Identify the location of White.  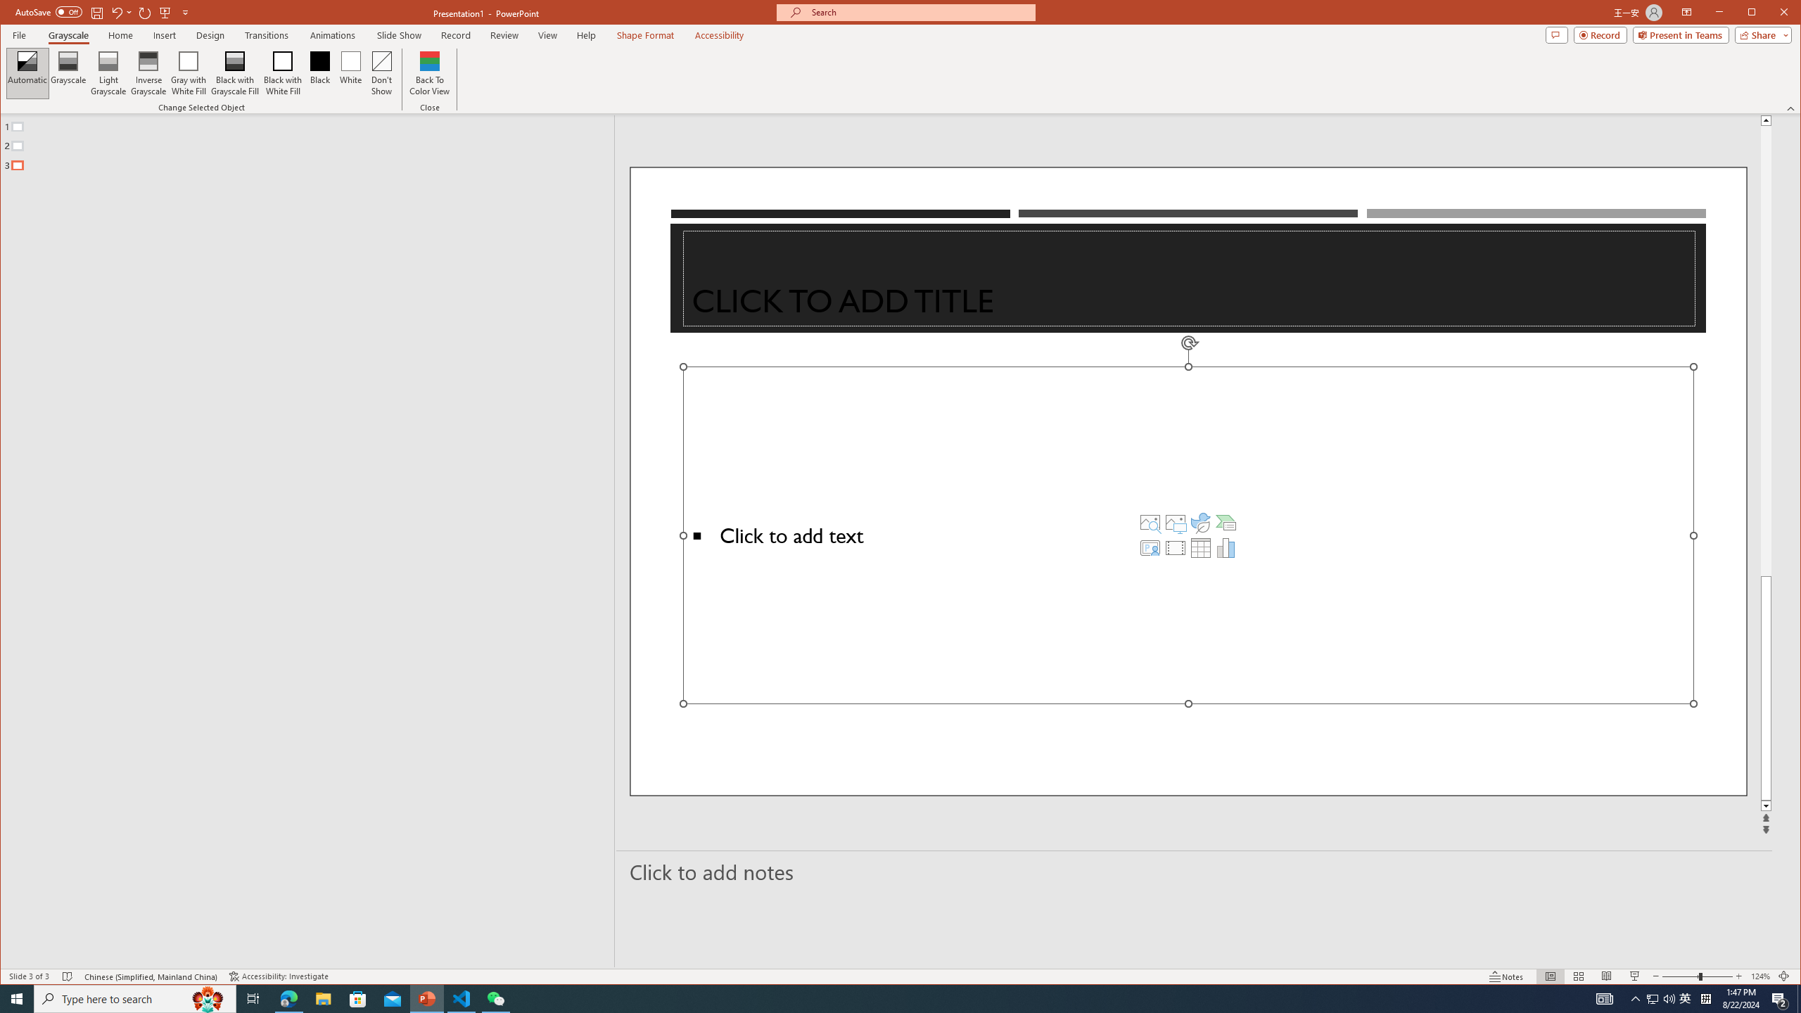
(350, 73).